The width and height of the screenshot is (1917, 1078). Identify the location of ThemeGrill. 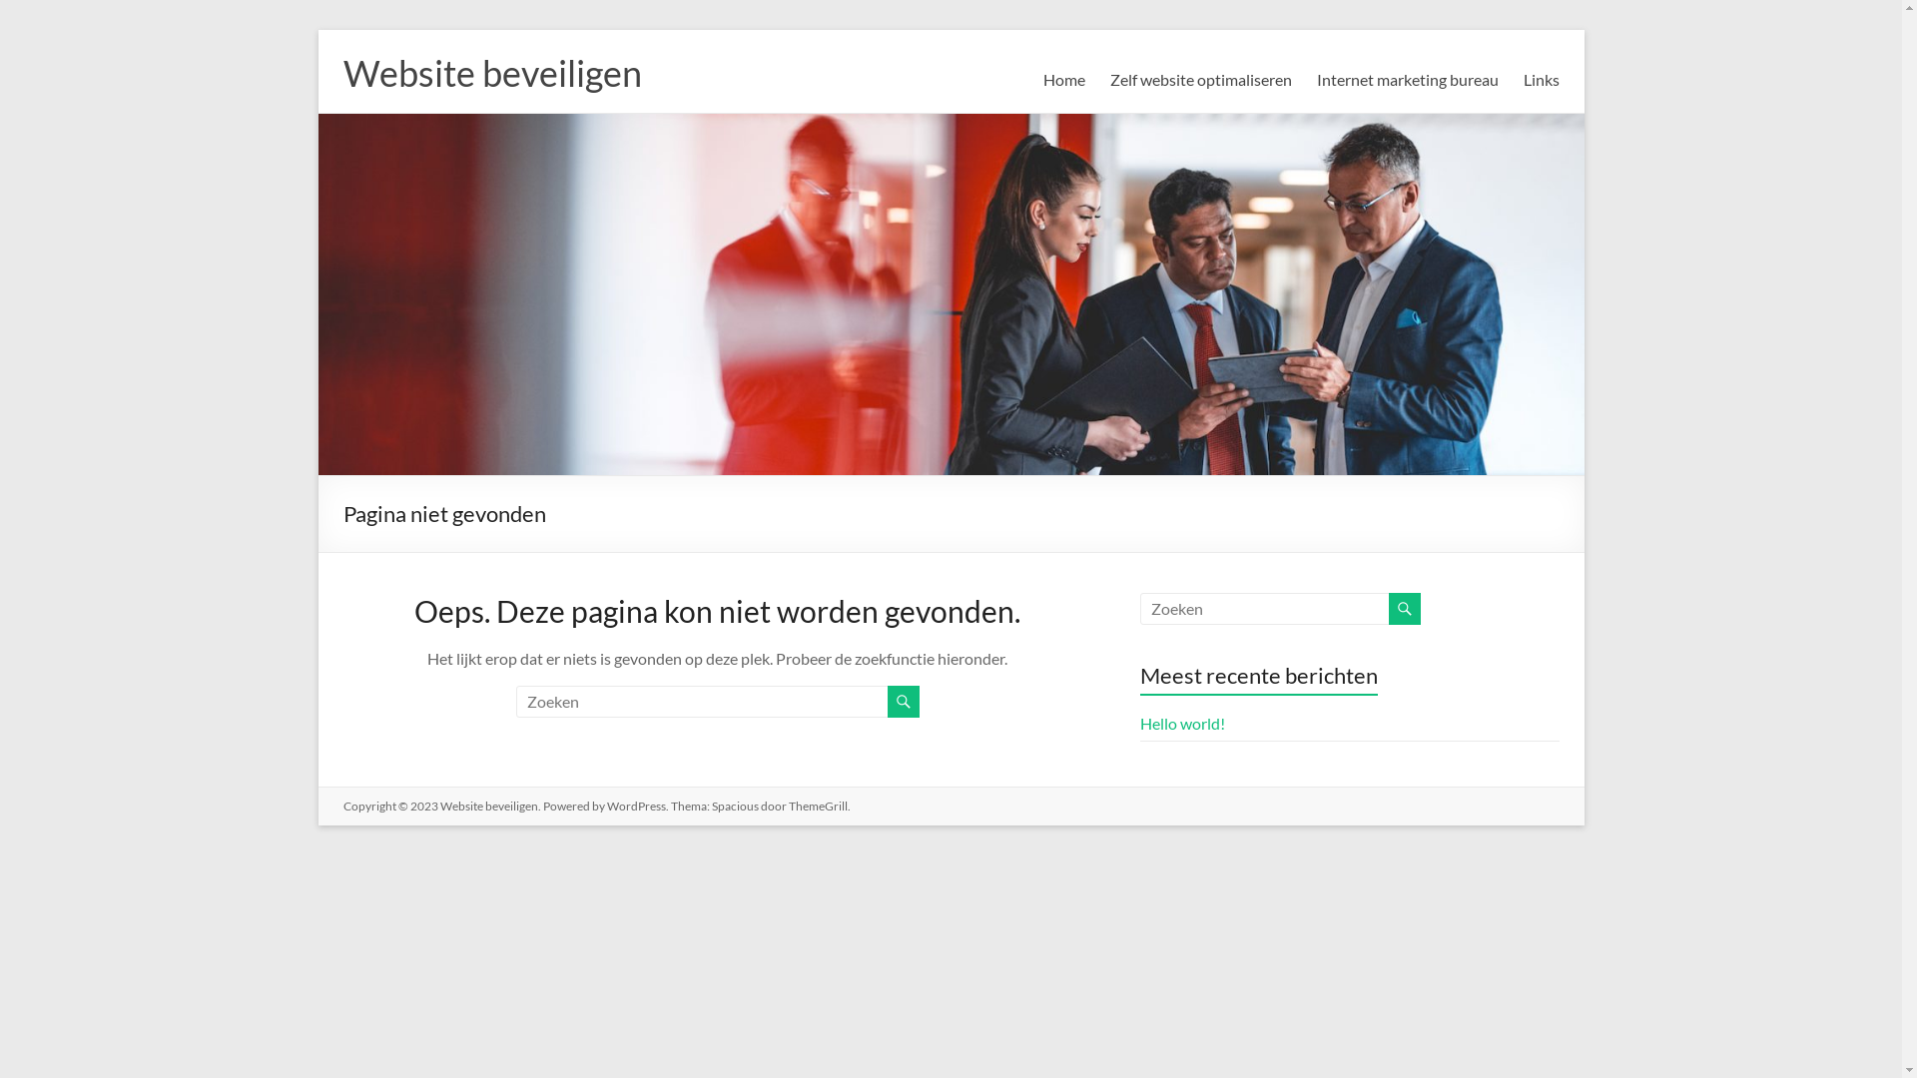
(819, 807).